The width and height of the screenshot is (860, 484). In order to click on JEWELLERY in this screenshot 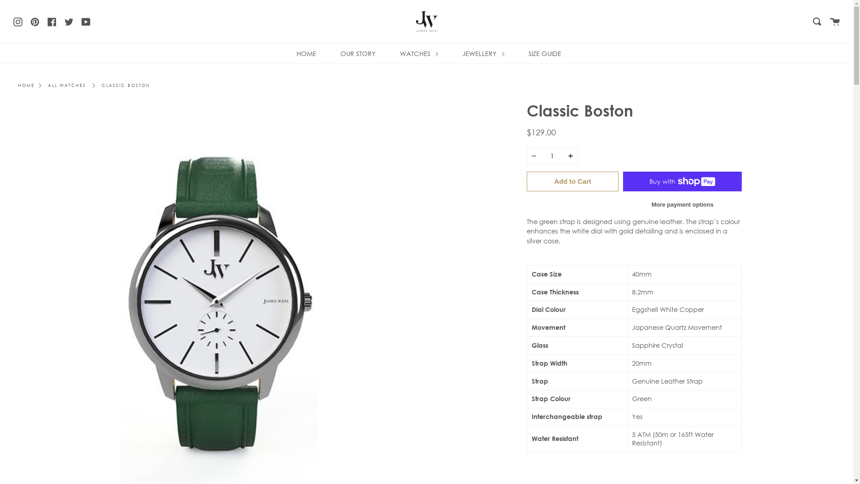, I will do `click(483, 54)`.